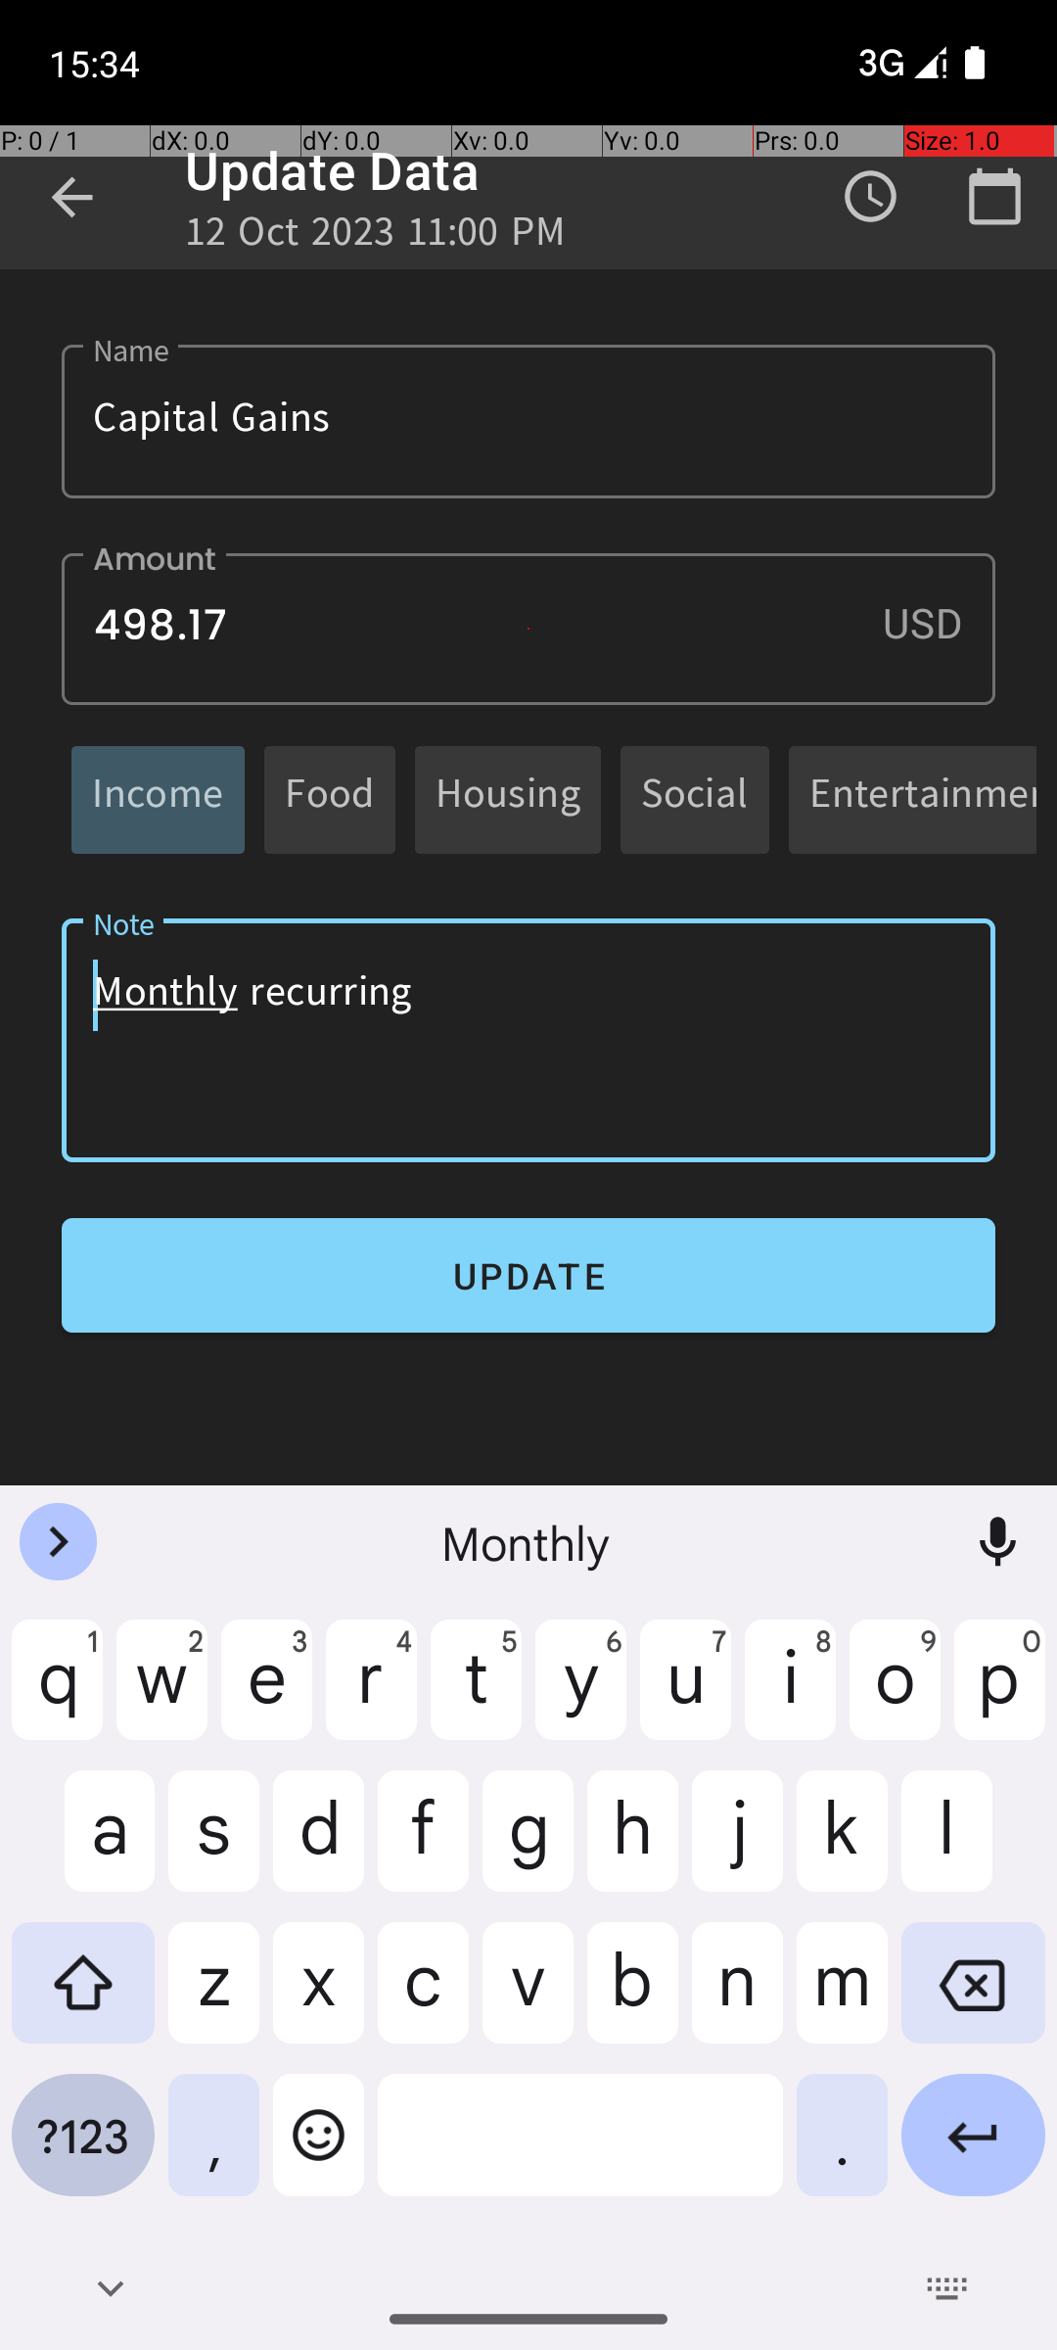 The height and width of the screenshot is (2350, 1057). I want to click on l, so click(973, 1847).